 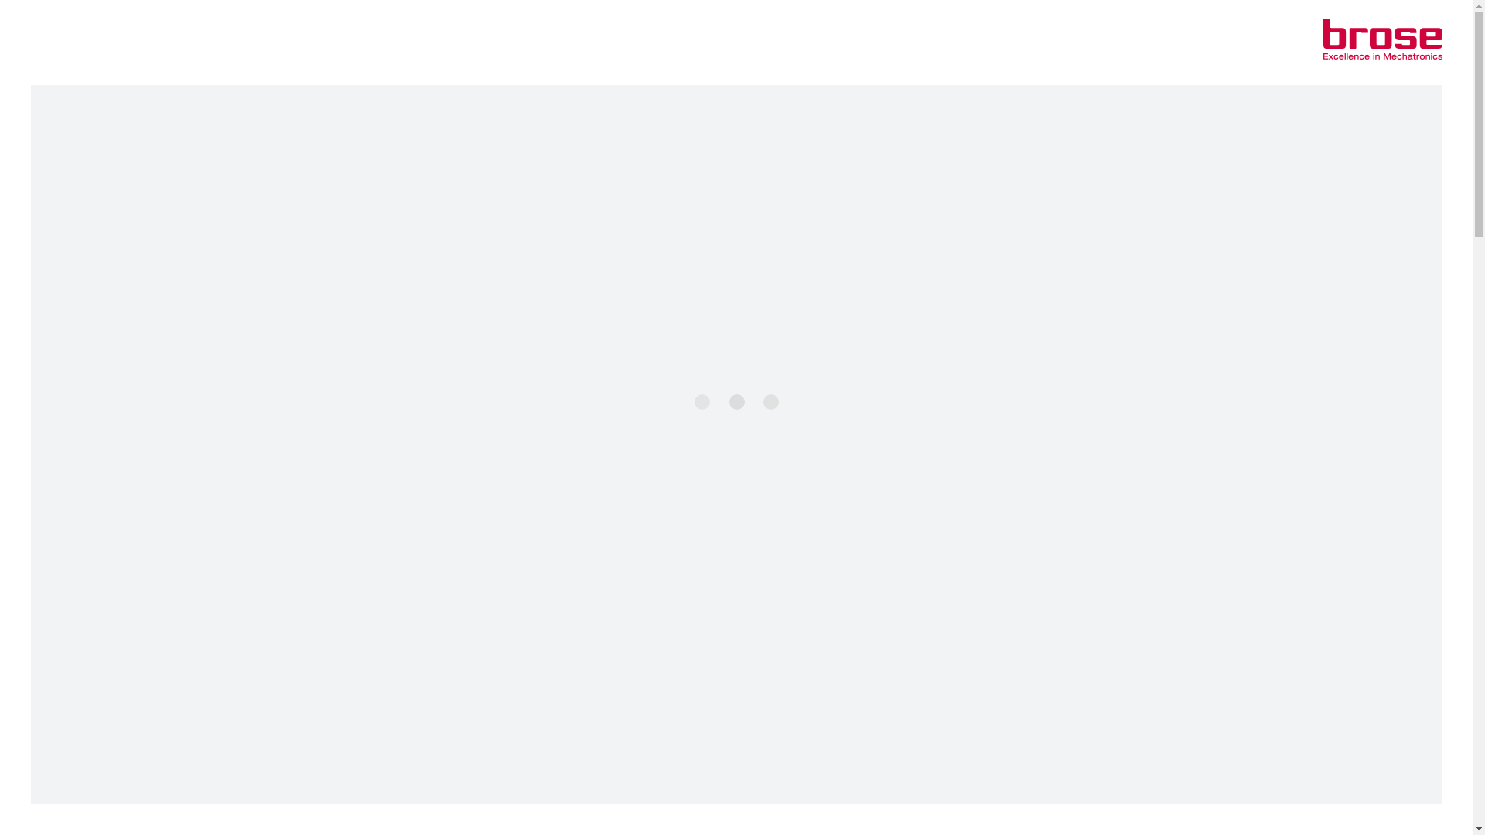 What do you see at coordinates (418, 44) in the screenshot?
I see `Careers` at bounding box center [418, 44].